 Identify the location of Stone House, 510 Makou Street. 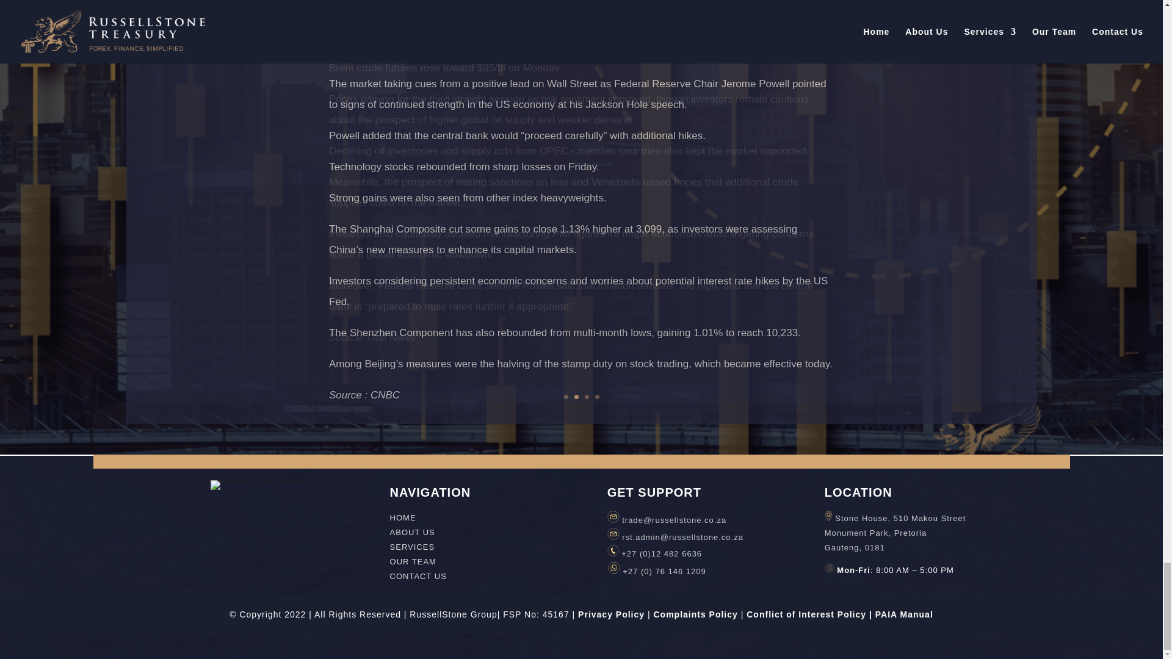
(900, 519).